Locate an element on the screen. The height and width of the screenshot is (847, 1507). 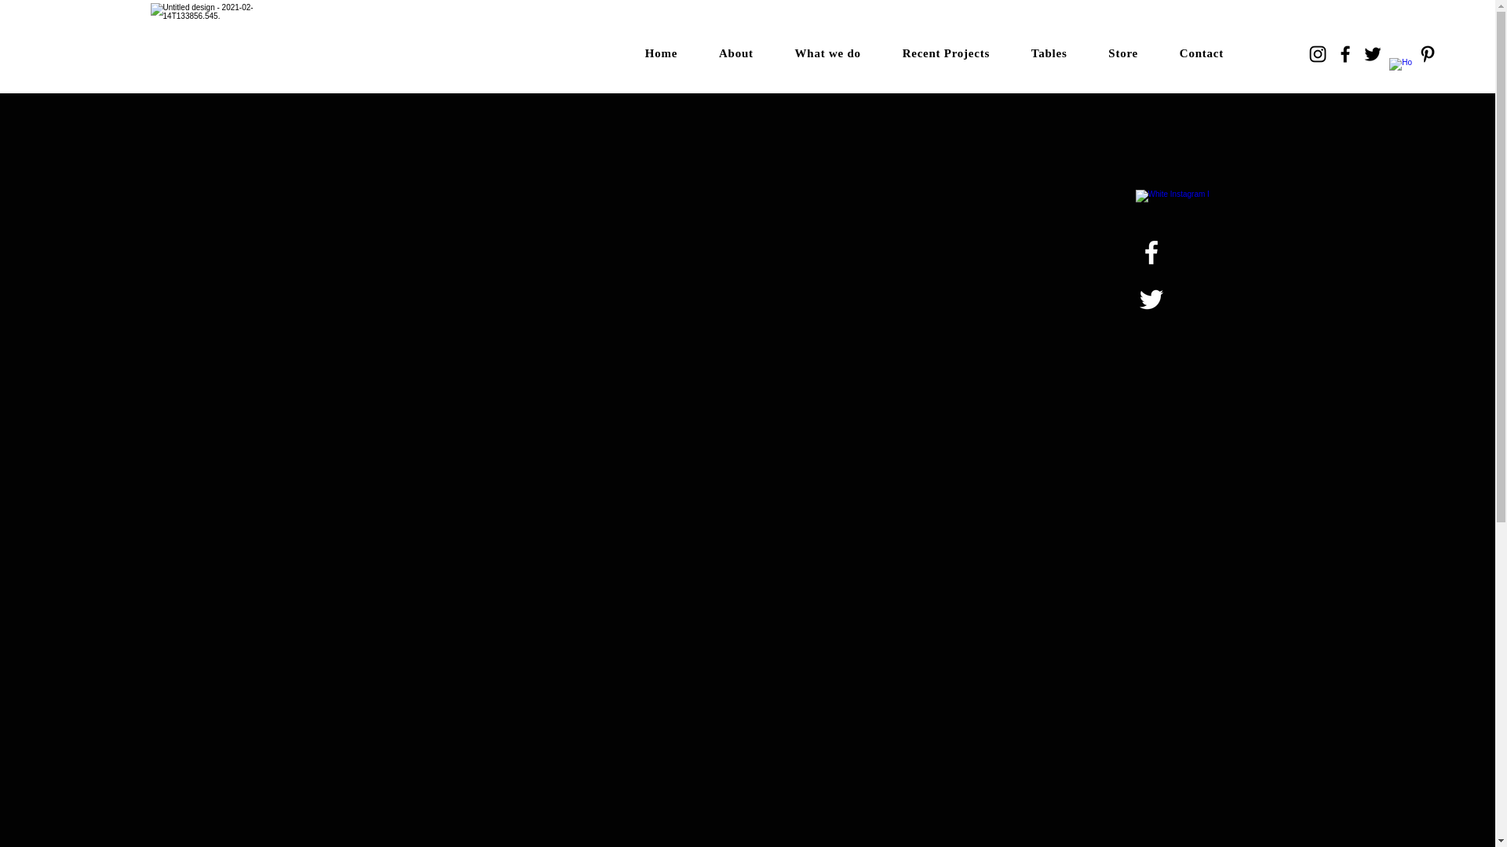
Tables is located at coordinates (1049, 53).